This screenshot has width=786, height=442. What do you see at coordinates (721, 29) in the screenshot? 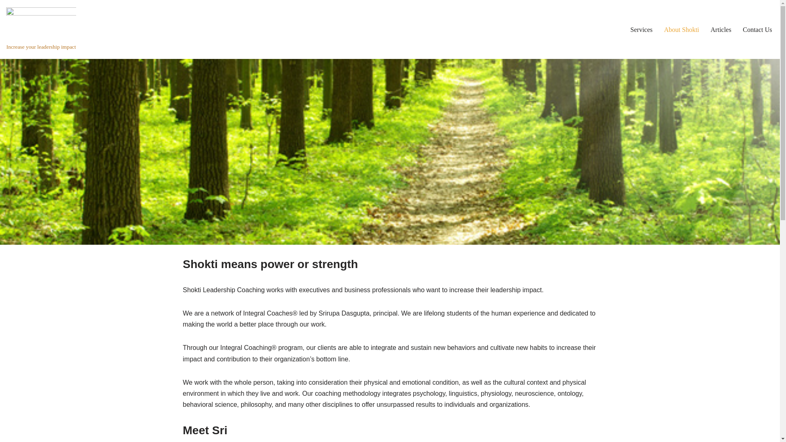
I see `Articles` at bounding box center [721, 29].